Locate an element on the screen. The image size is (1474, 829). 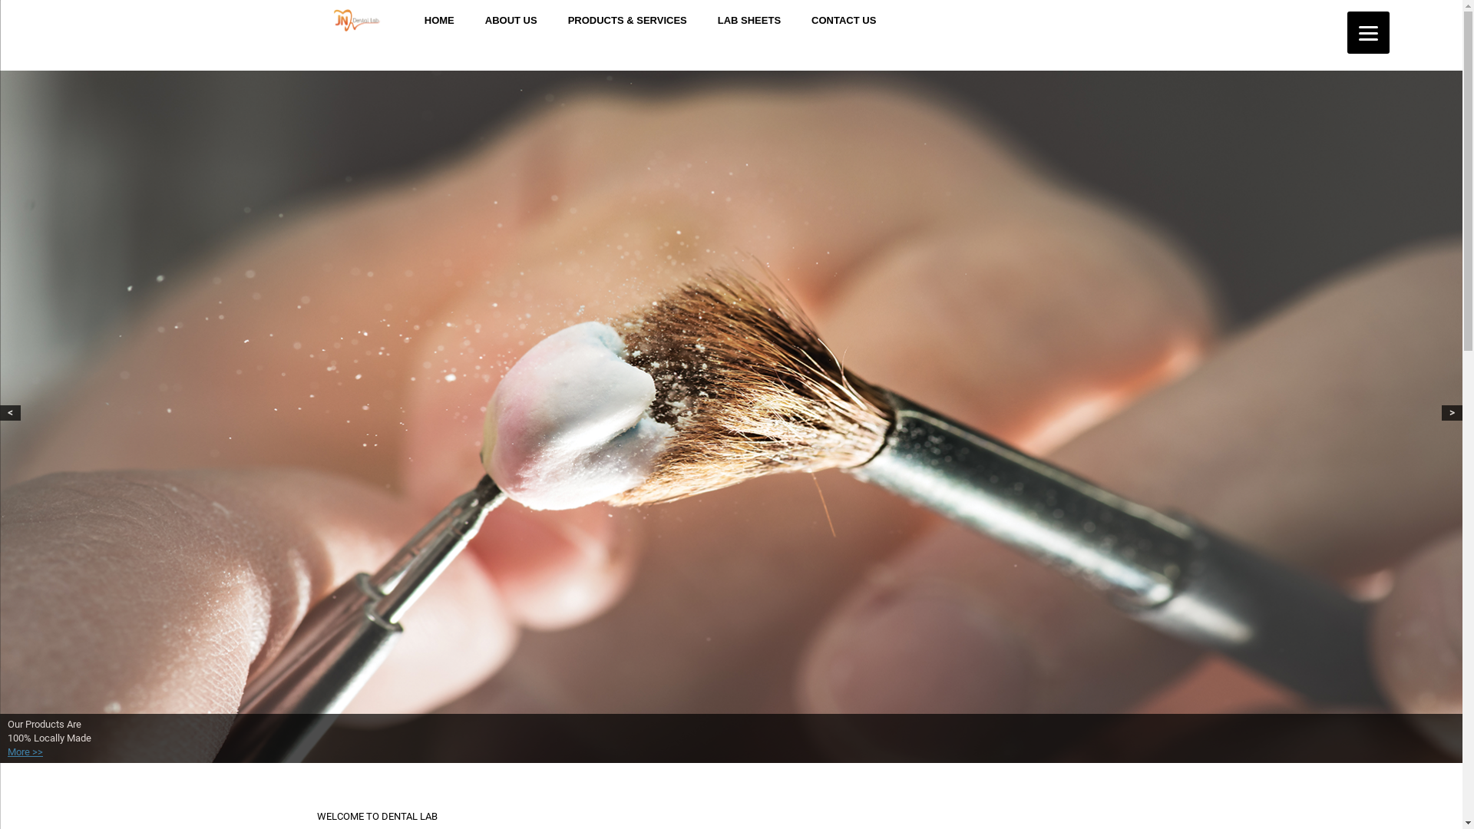
Dental Lab Melbourne is located at coordinates (731, 417).